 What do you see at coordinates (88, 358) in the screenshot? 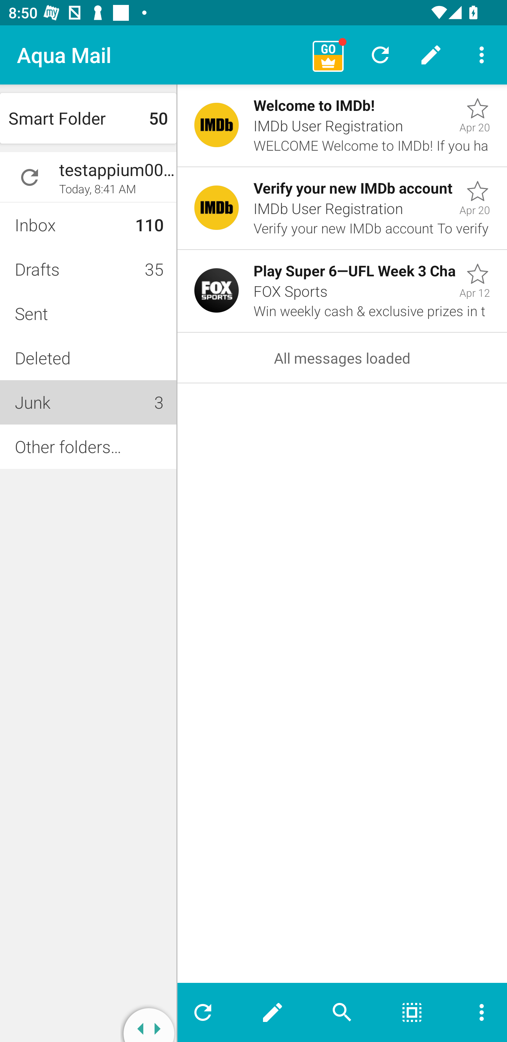
I see `Deleted Folder: Deleted 0 total messages` at bounding box center [88, 358].